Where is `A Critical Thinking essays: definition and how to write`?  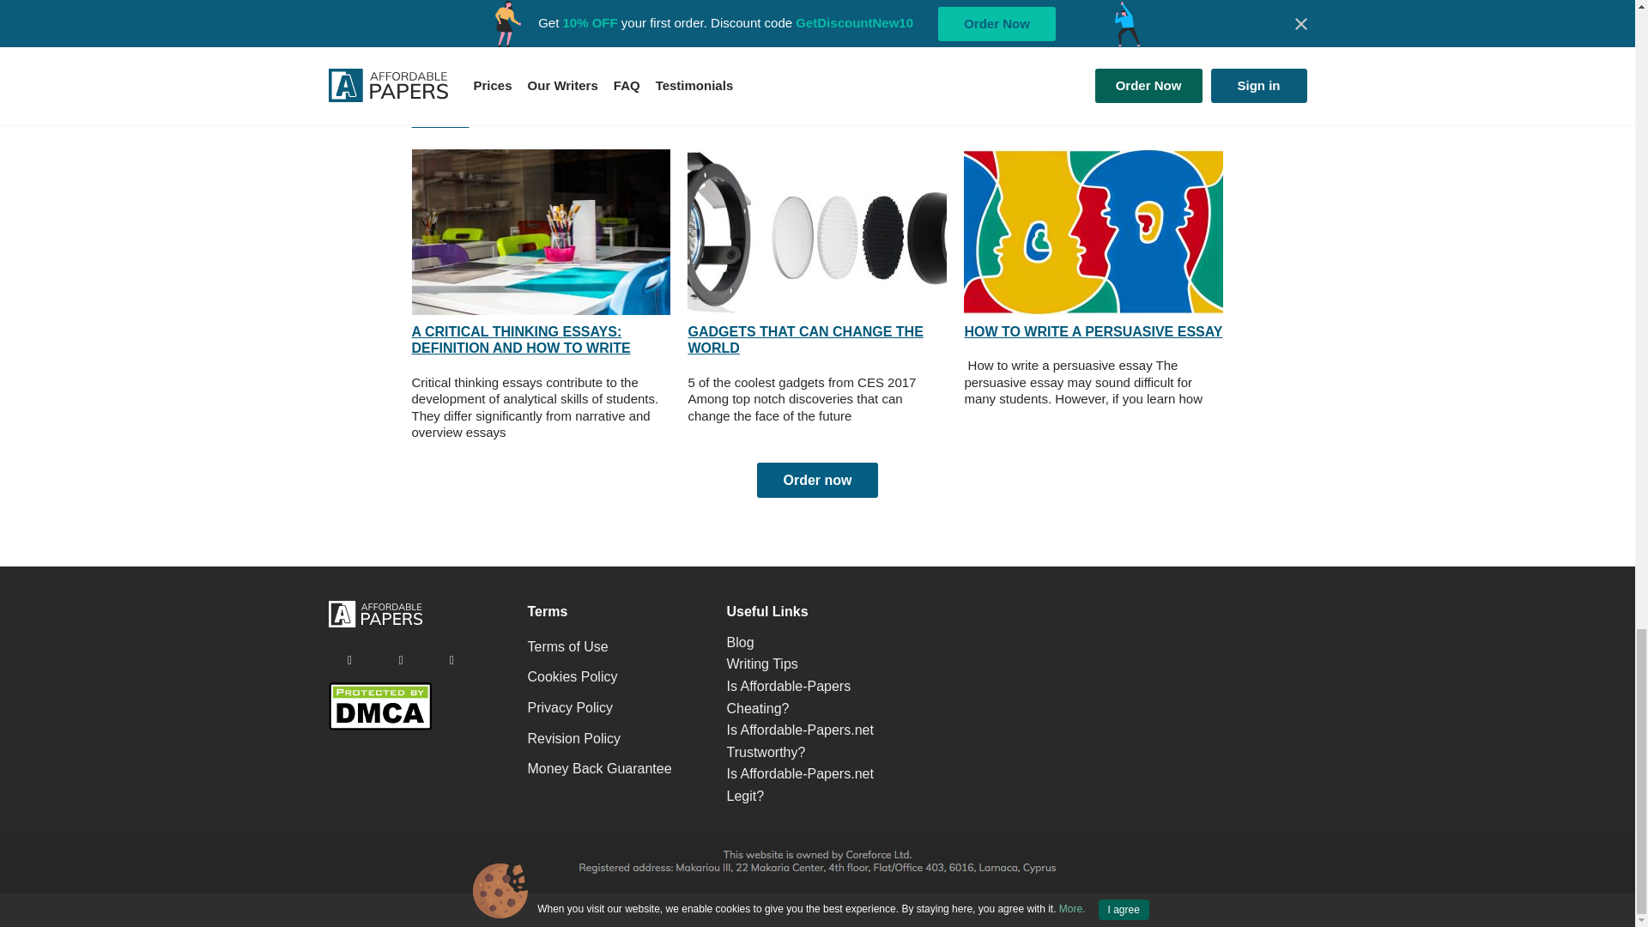
A Critical Thinking essays: definition and how to write is located at coordinates (541, 232).